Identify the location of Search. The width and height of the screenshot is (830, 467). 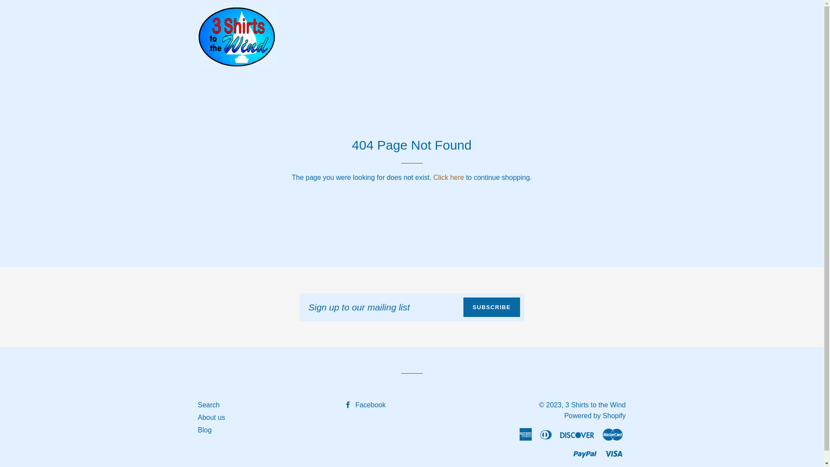
(209, 405).